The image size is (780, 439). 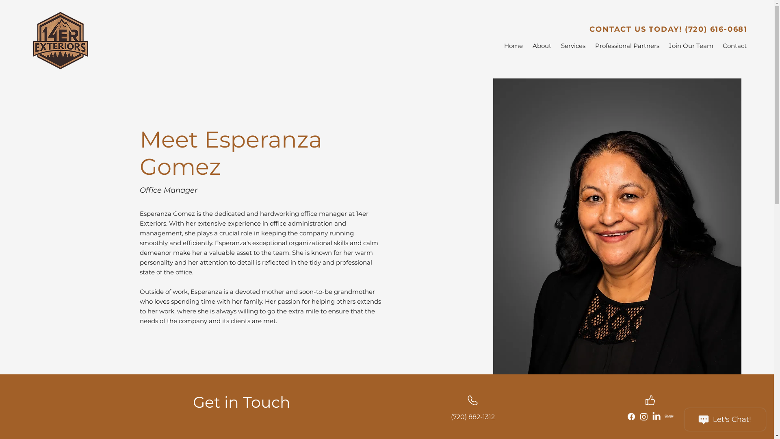 I want to click on Join Our Team, so click(x=691, y=46).